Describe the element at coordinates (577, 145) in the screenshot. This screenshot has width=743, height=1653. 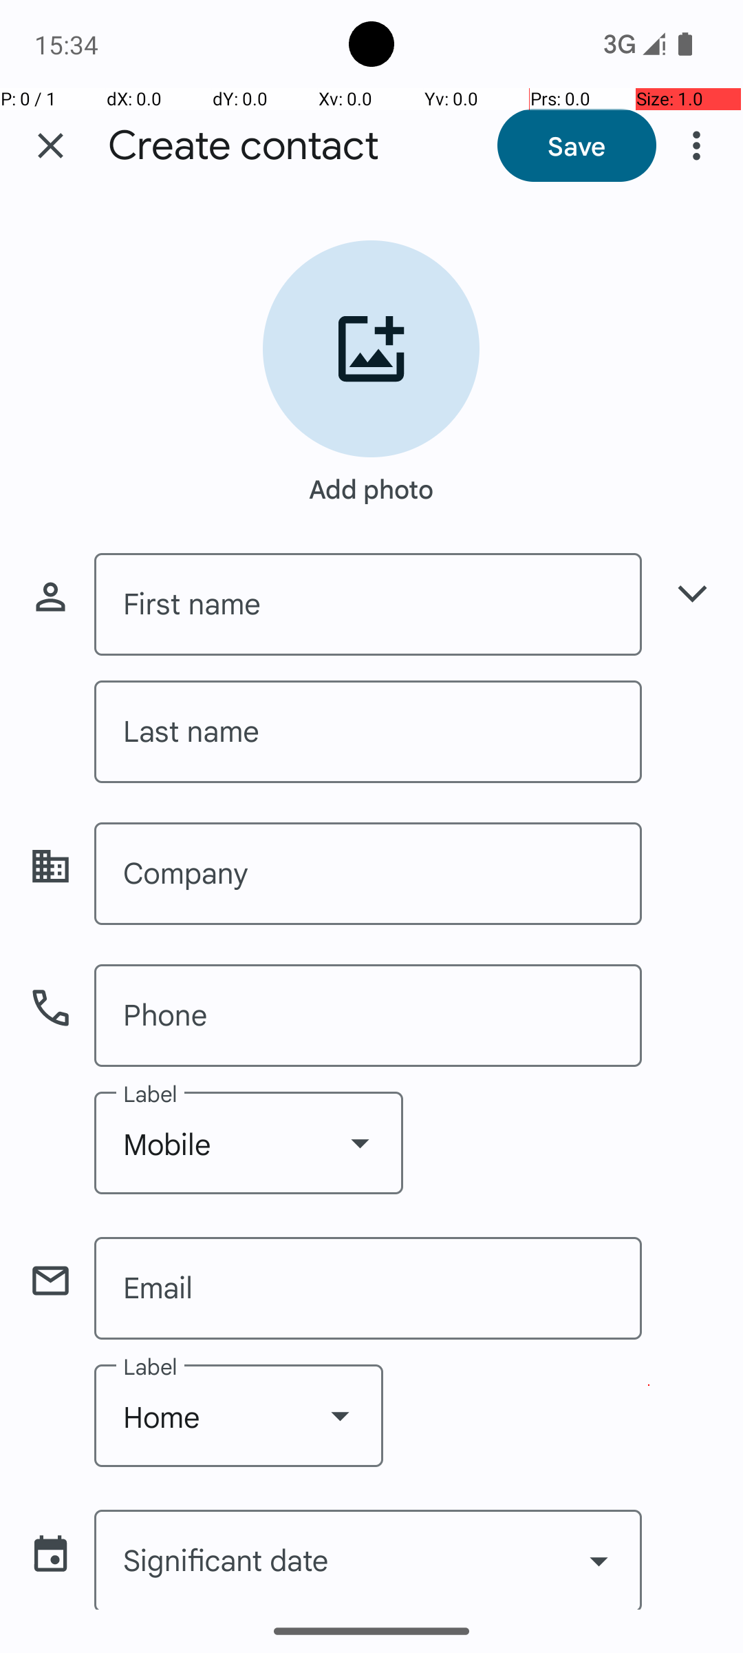
I see `Save` at that location.